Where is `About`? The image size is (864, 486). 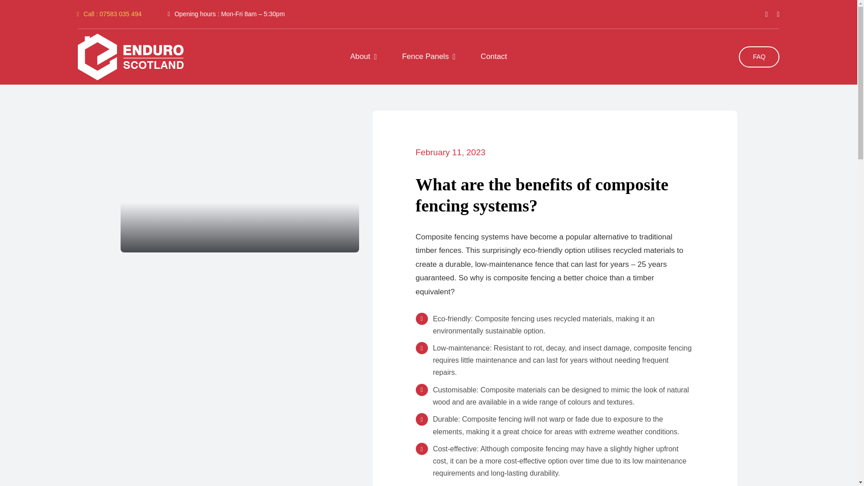 About is located at coordinates (363, 57).